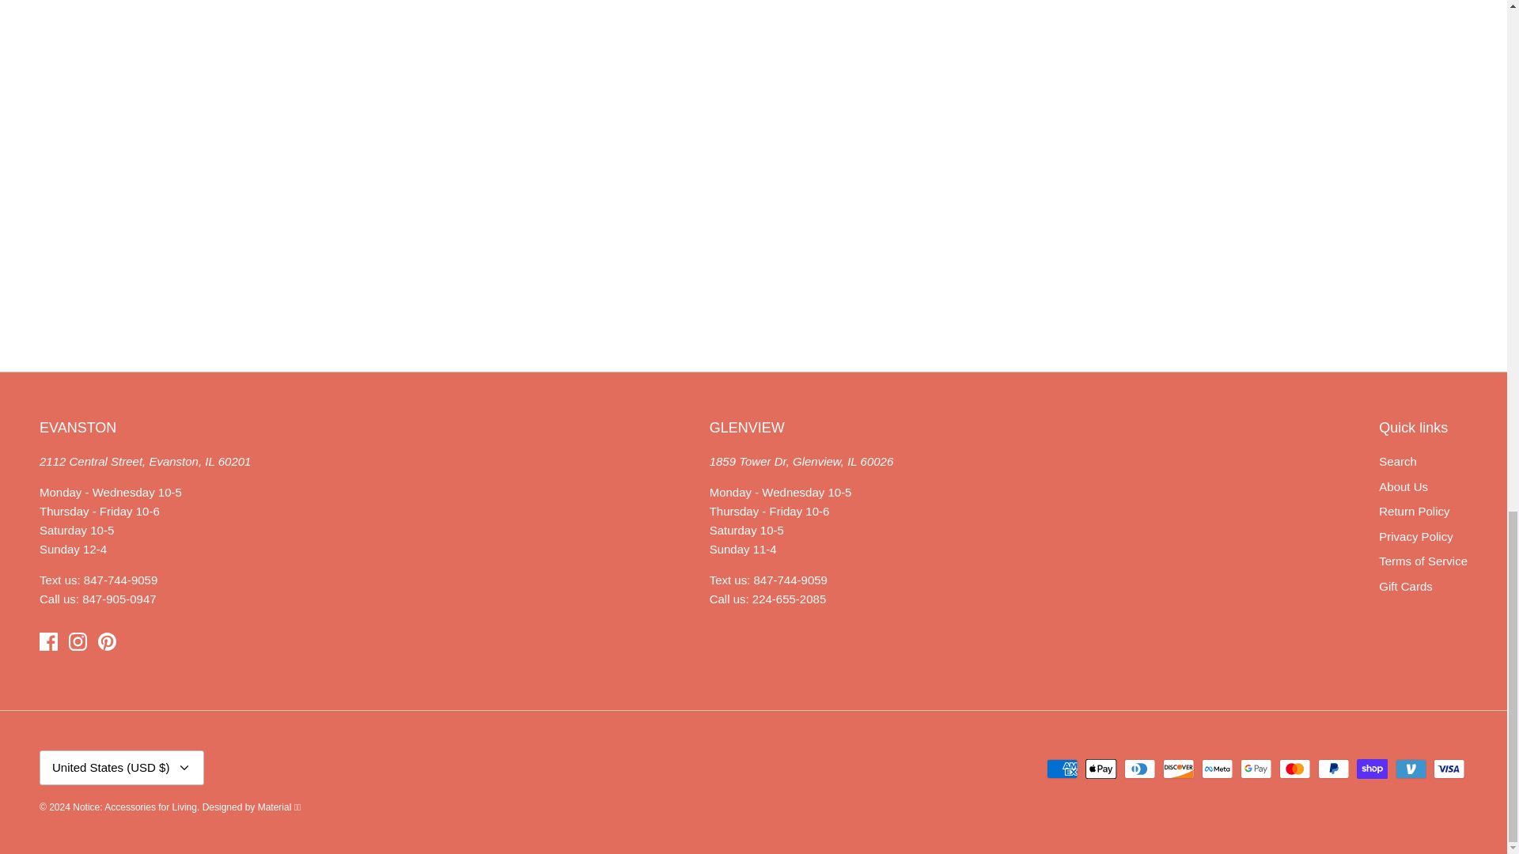 The width and height of the screenshot is (1519, 854). I want to click on PayPal, so click(1333, 769).